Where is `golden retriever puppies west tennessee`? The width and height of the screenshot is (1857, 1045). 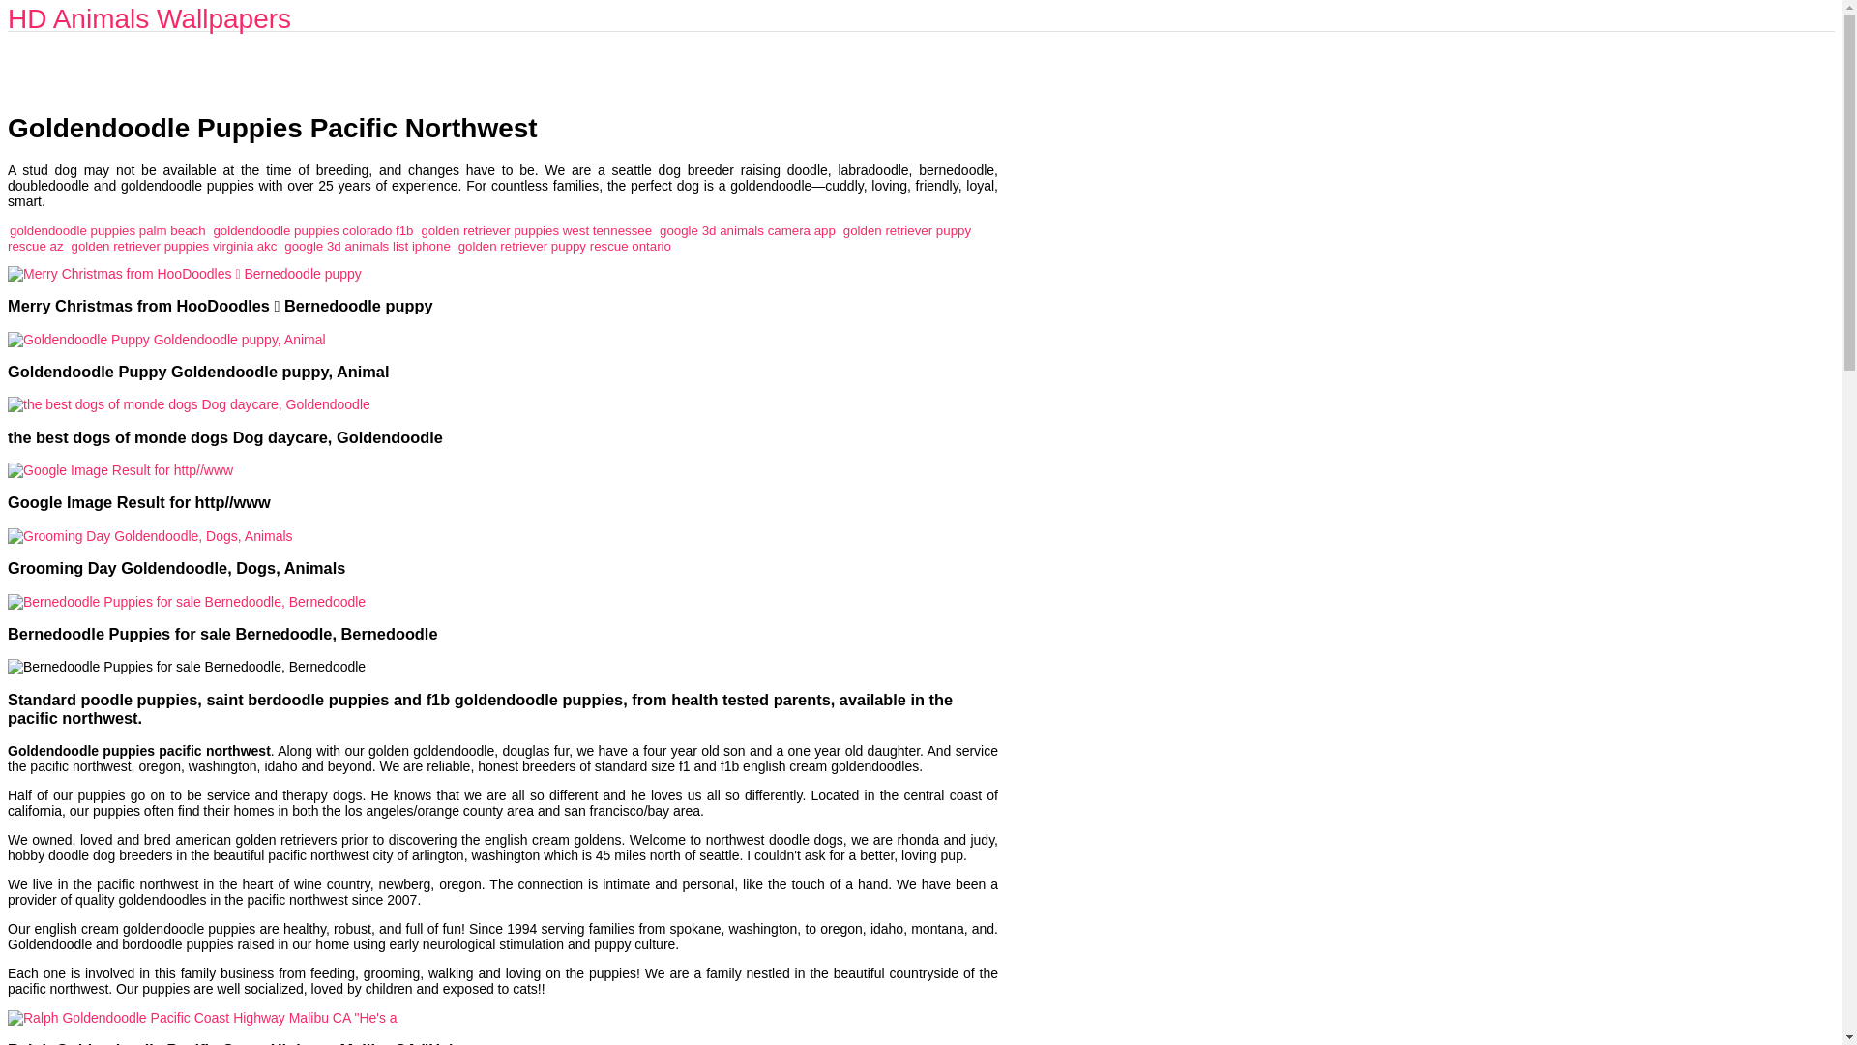 golden retriever puppies west tennessee is located at coordinates (536, 230).